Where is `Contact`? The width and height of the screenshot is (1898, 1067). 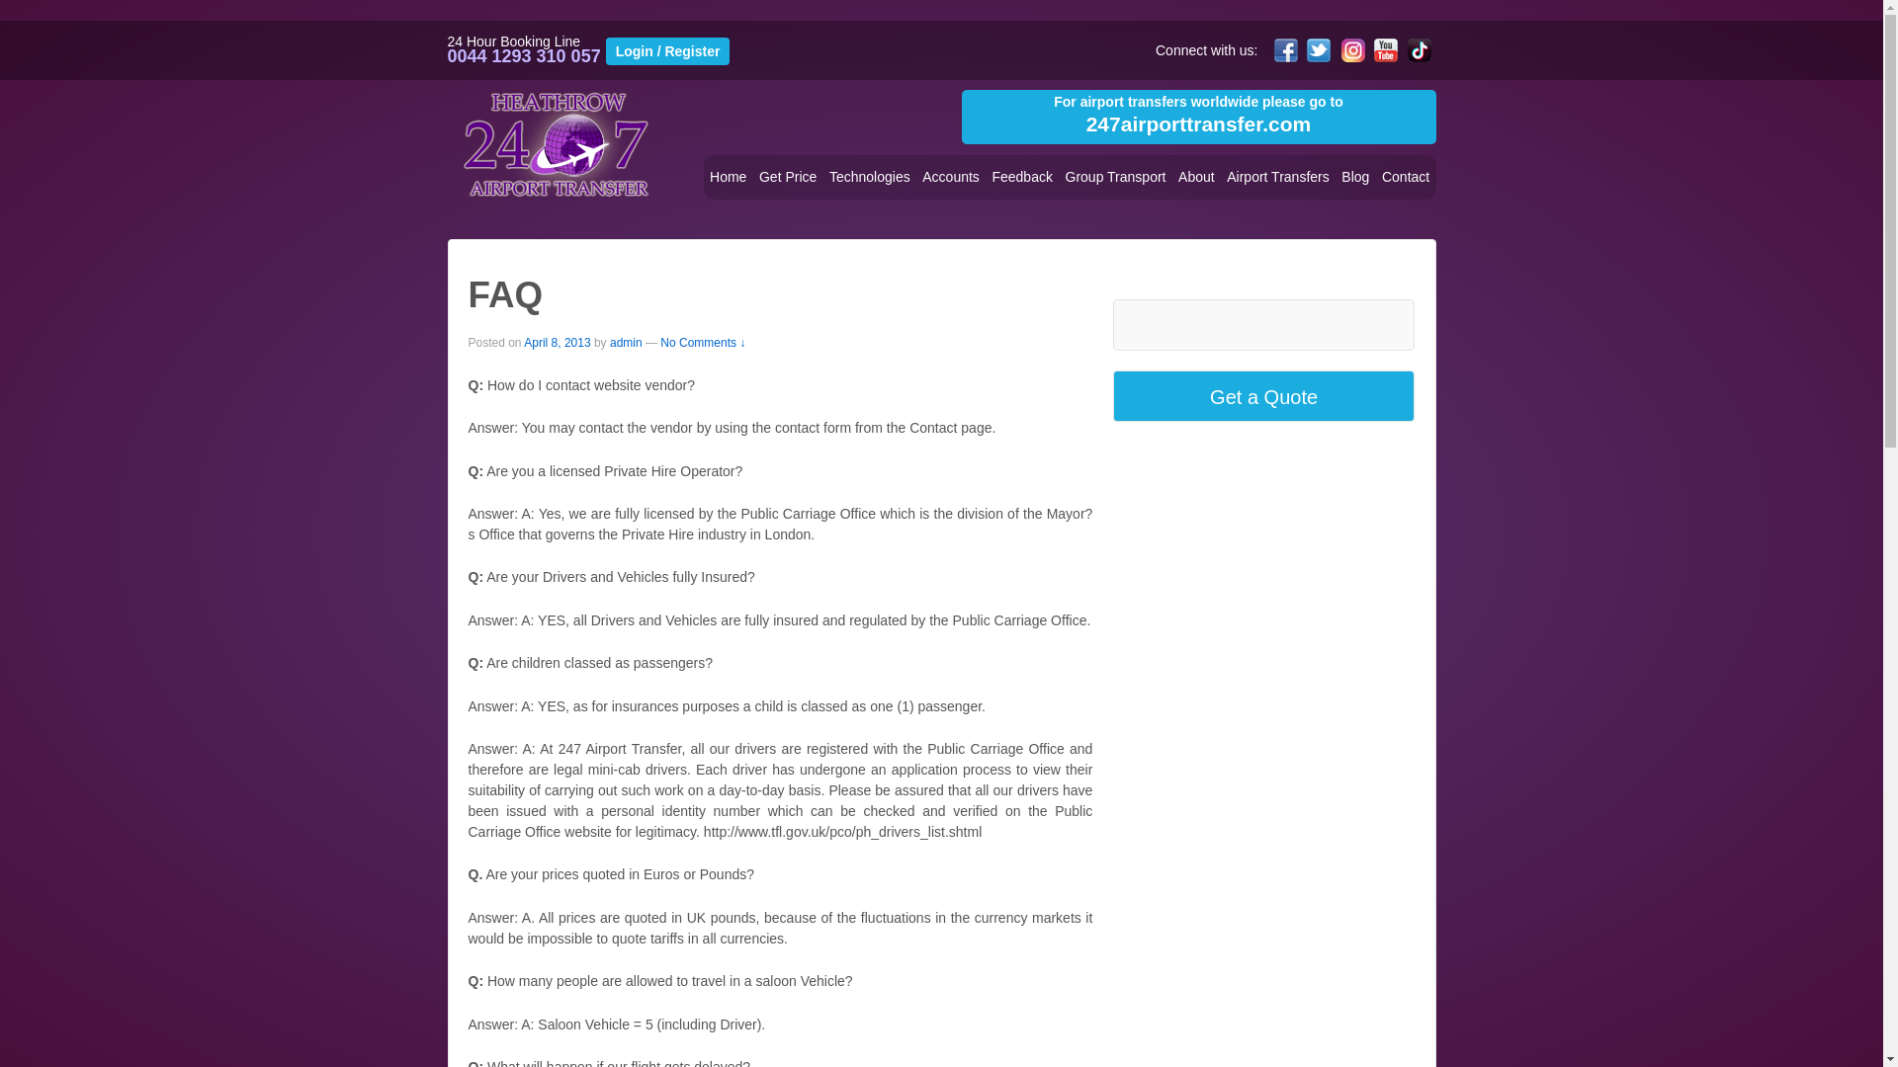
Contact is located at coordinates (1406, 176).